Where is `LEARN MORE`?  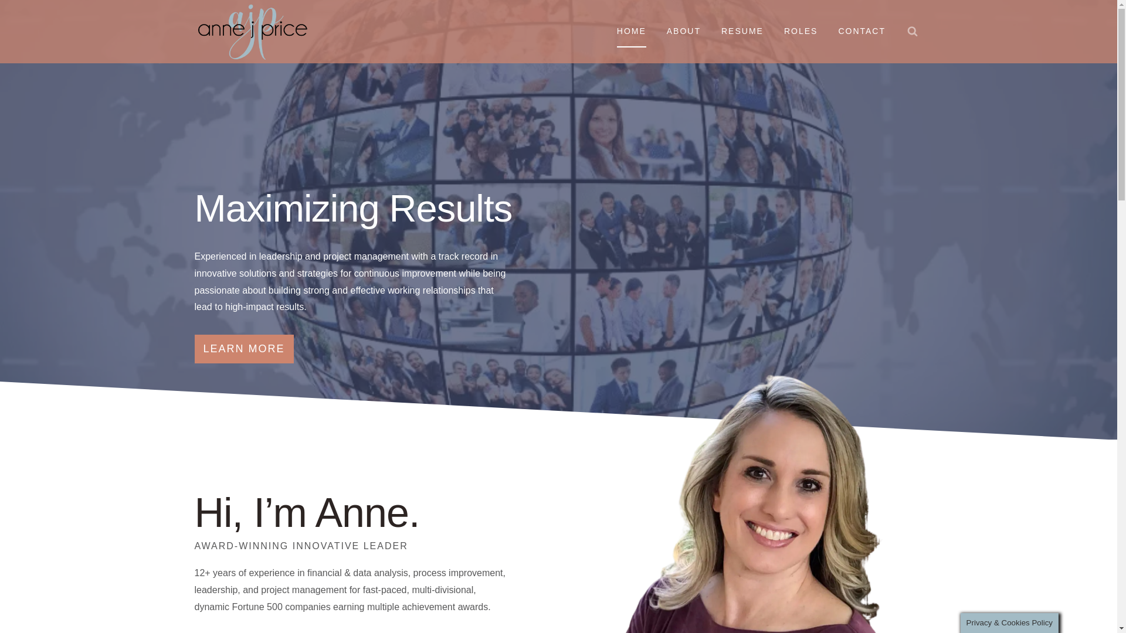
LEARN MORE is located at coordinates (244, 349).